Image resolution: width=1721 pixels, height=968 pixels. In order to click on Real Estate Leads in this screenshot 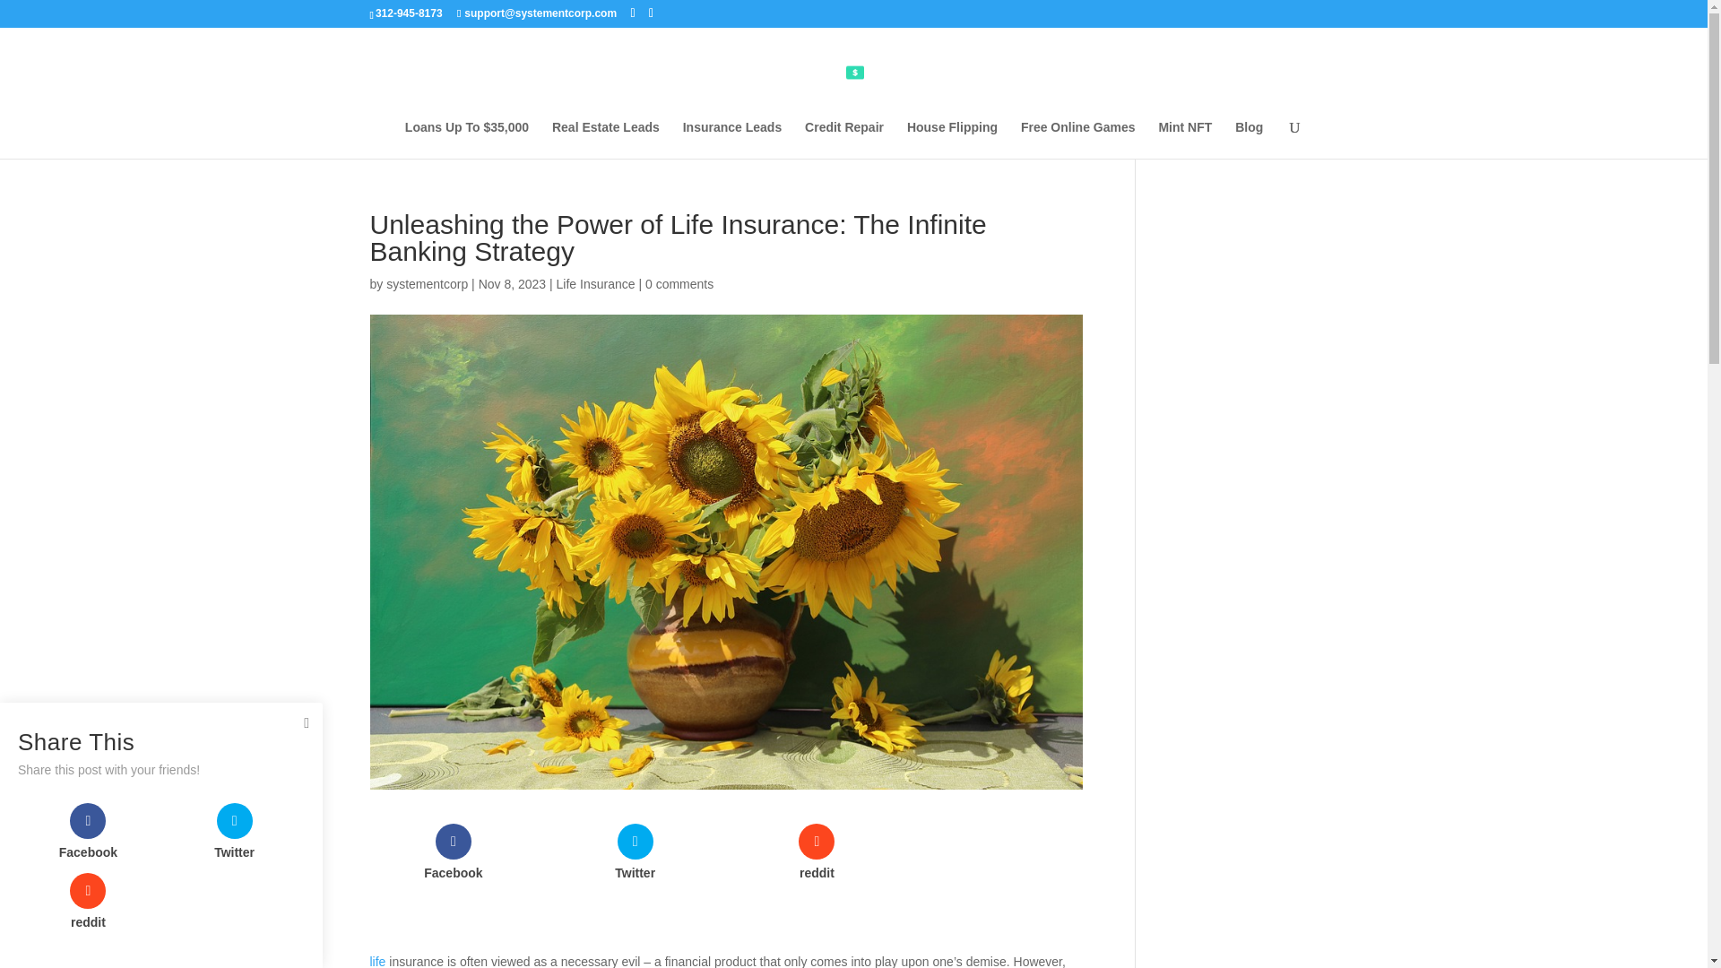, I will do `click(606, 140)`.